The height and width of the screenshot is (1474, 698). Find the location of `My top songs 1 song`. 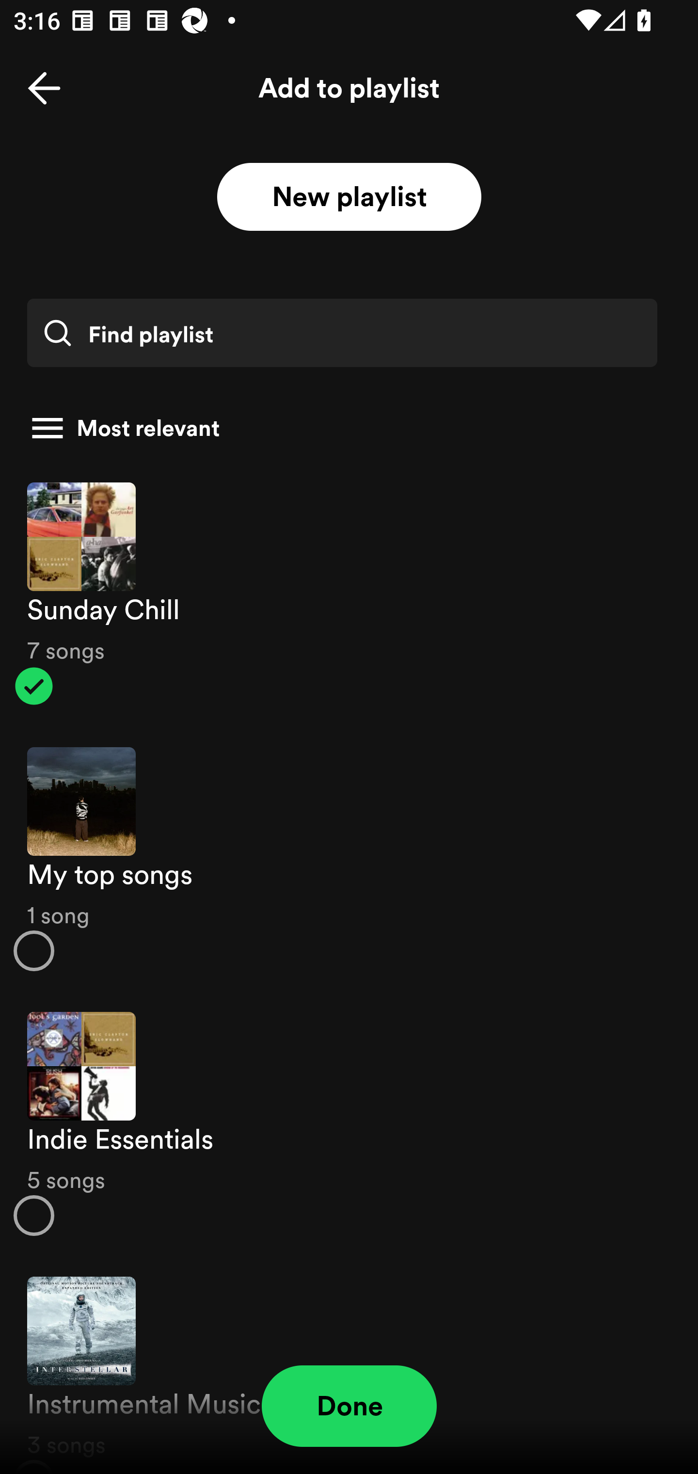

My top songs 1 song is located at coordinates (349, 859).